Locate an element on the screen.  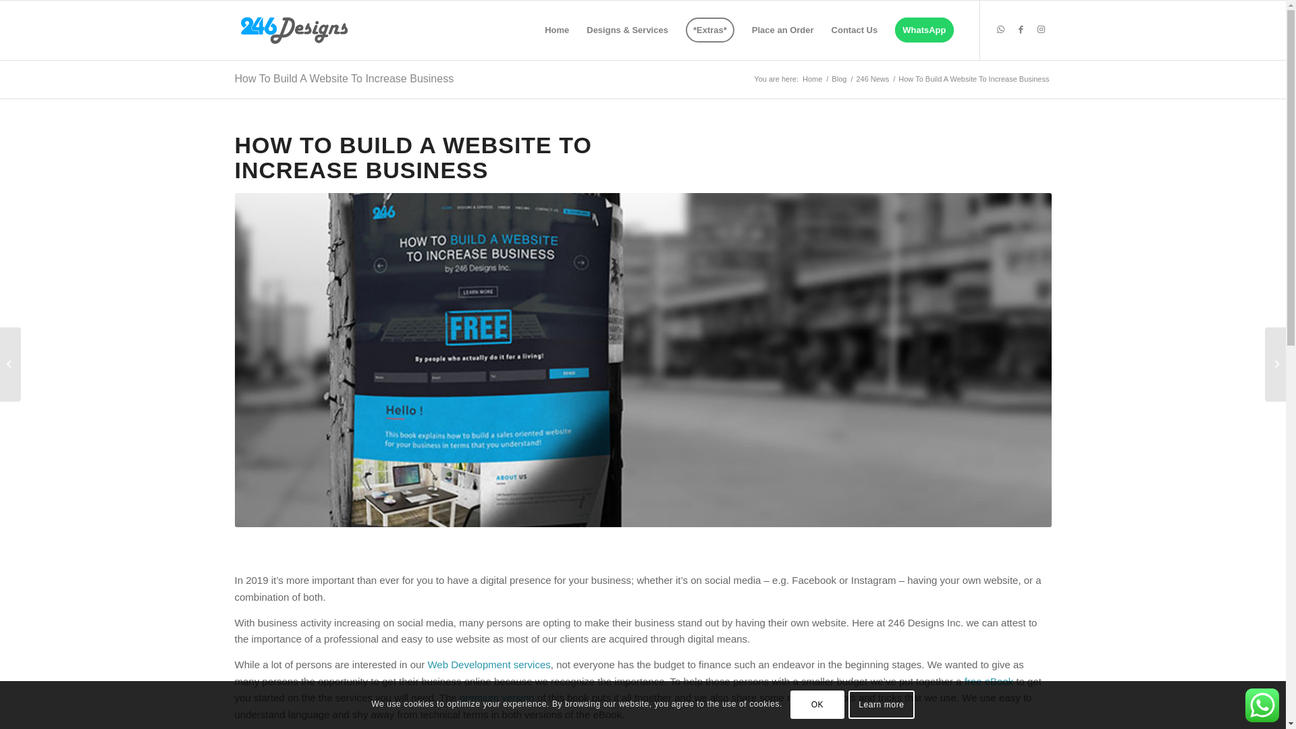
free eBook is located at coordinates (990, 681).